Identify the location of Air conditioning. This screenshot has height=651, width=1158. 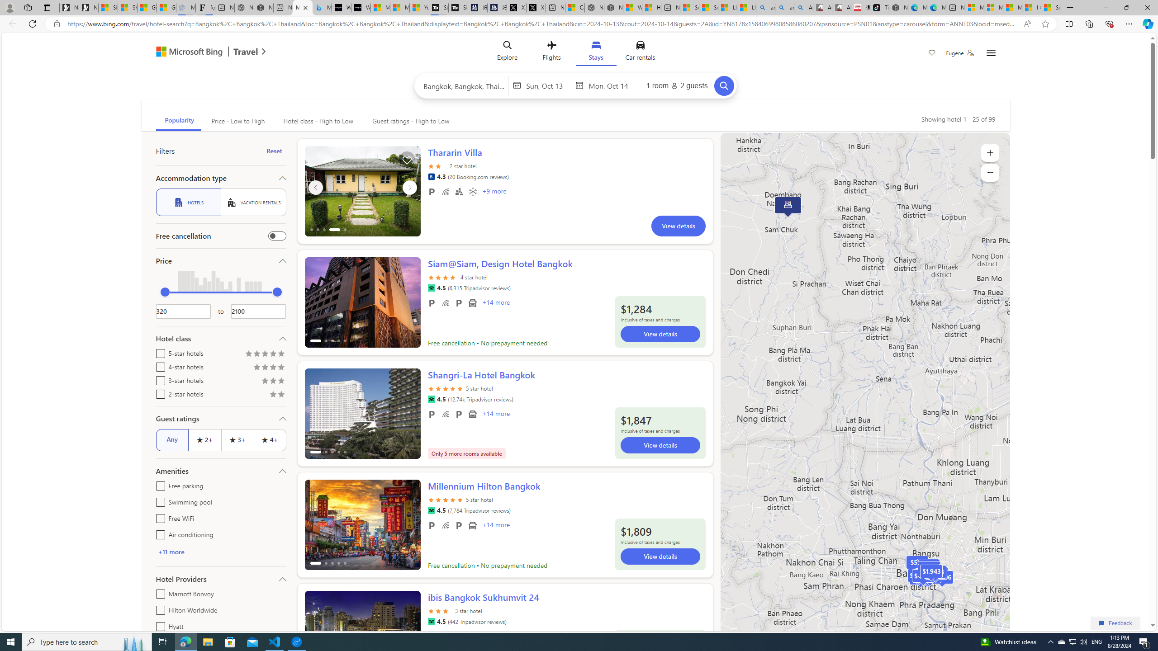
(472, 192).